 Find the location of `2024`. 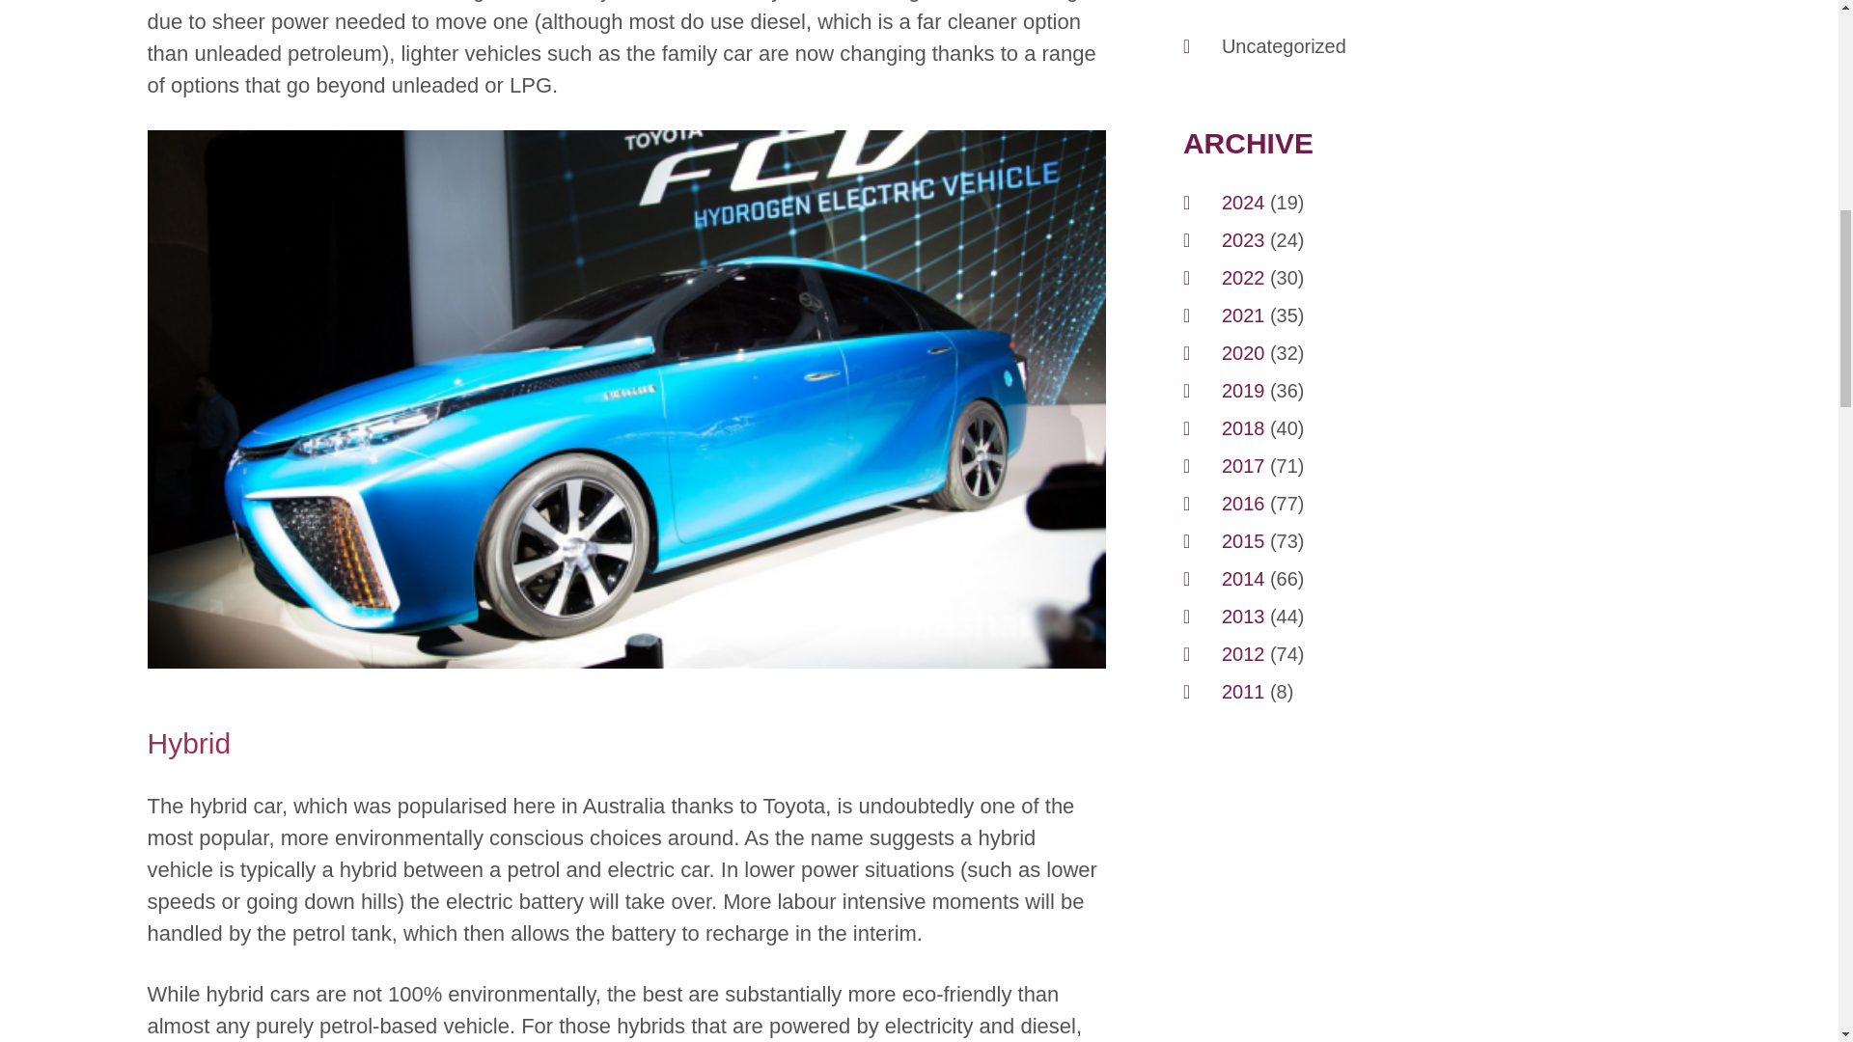

2024 is located at coordinates (1243, 201).